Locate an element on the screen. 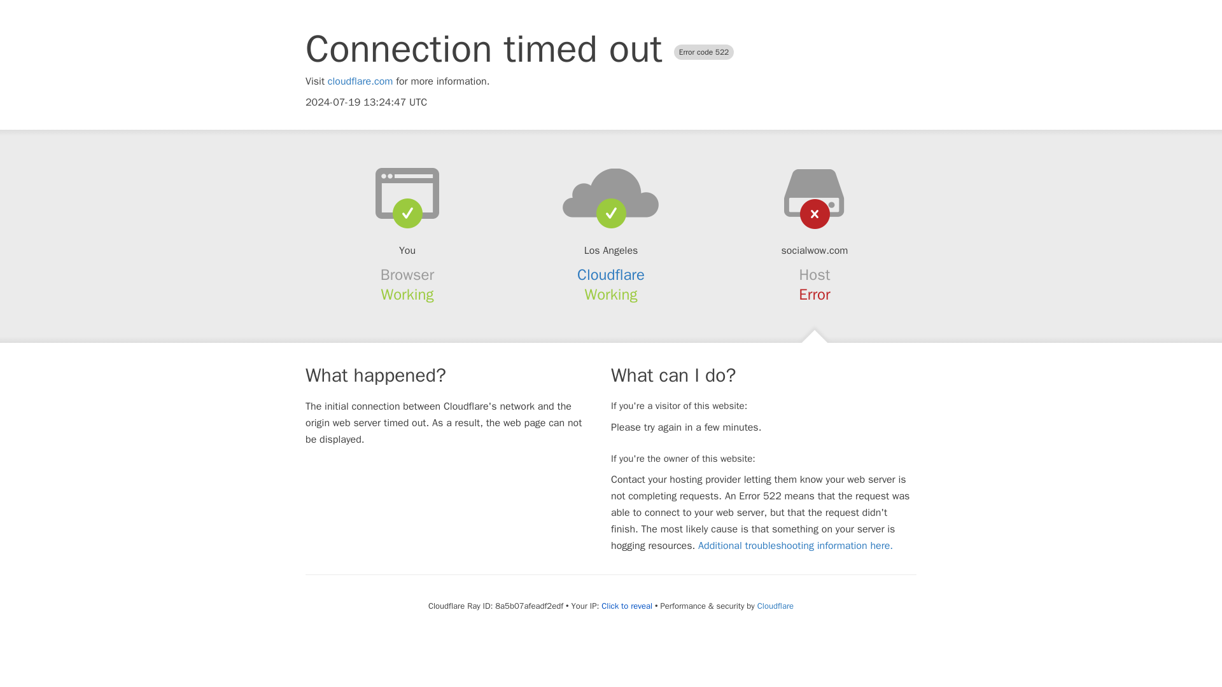  cloudflare.com is located at coordinates (360, 81).